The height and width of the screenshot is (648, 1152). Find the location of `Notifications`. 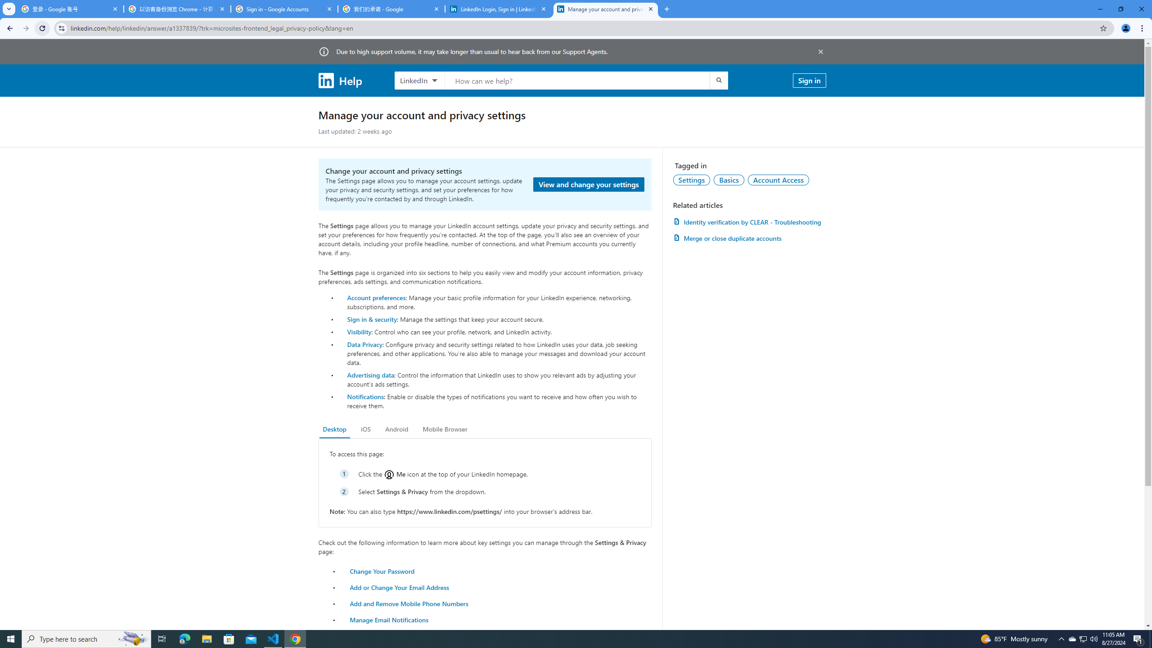

Notifications is located at coordinates (365, 396).